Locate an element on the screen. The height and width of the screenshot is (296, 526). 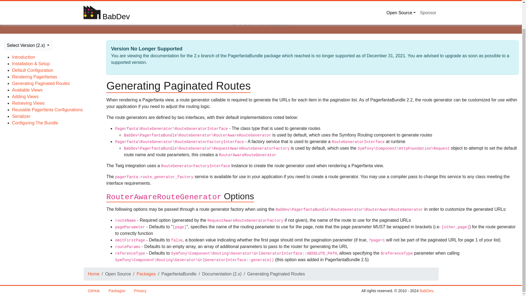
Rendering Pagerfantas is located at coordinates (35, 77).